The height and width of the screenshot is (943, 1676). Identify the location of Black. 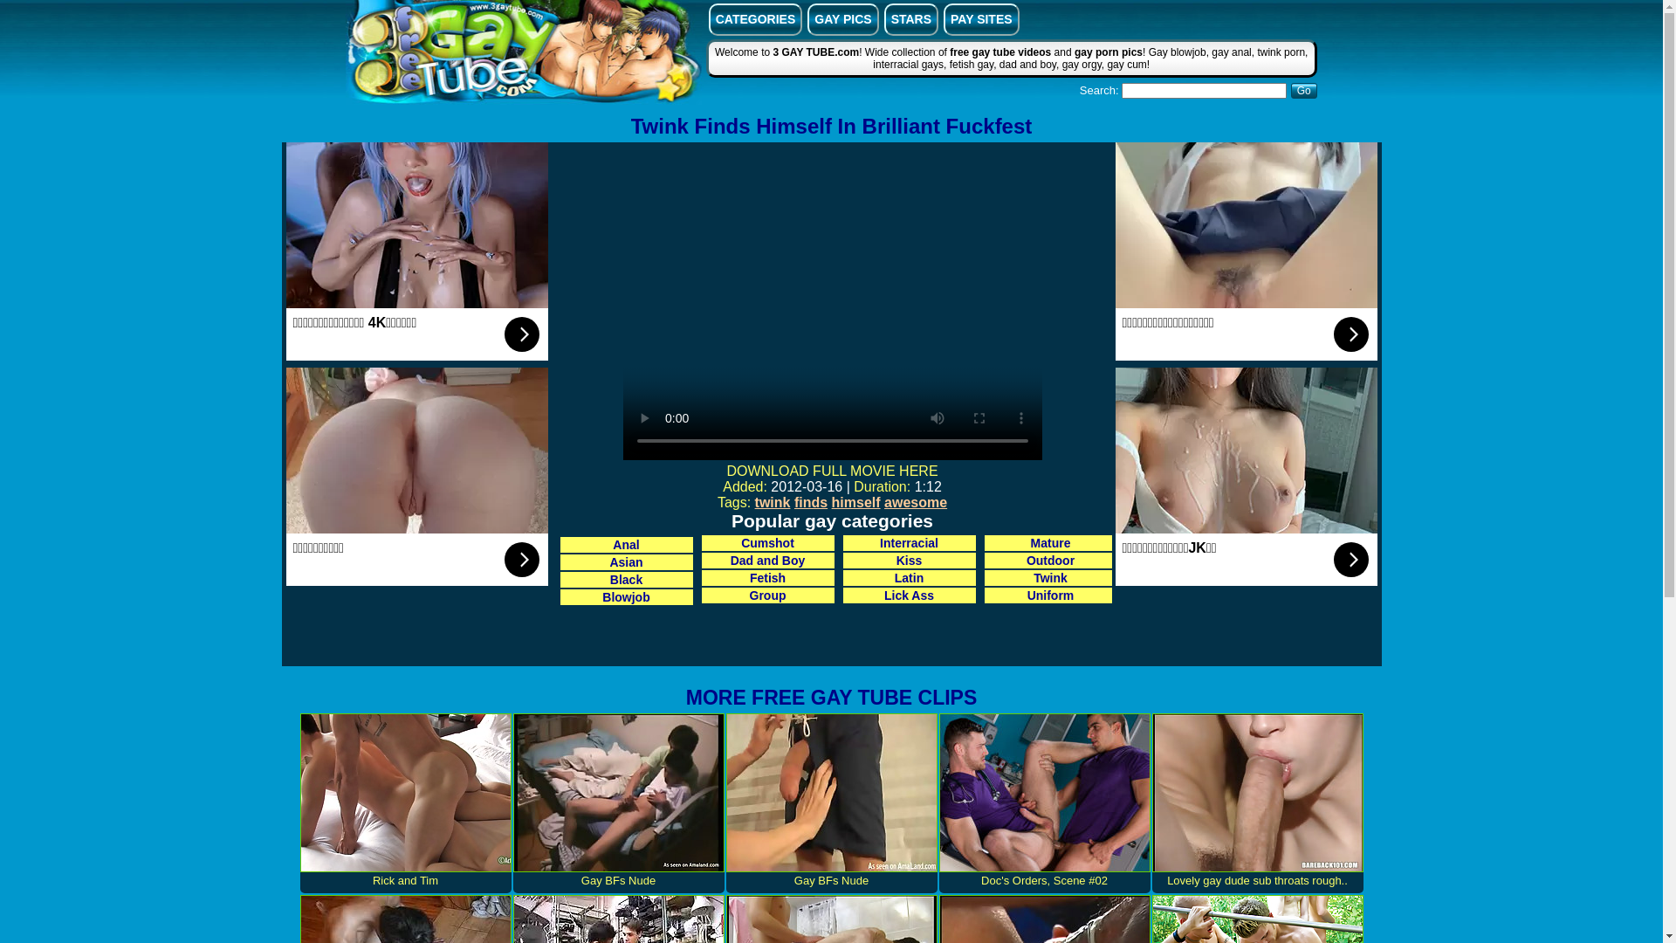
(627, 580).